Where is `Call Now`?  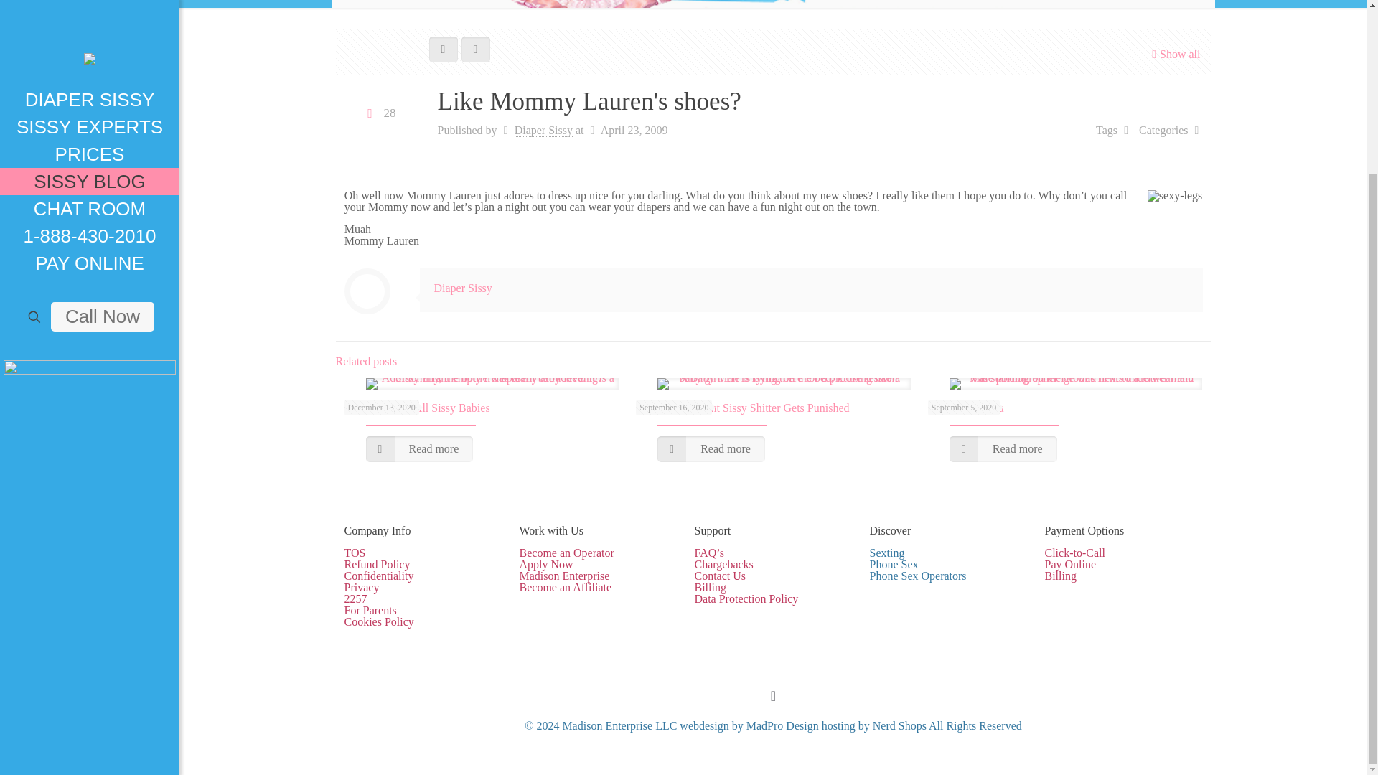
Call Now is located at coordinates (103, 102).